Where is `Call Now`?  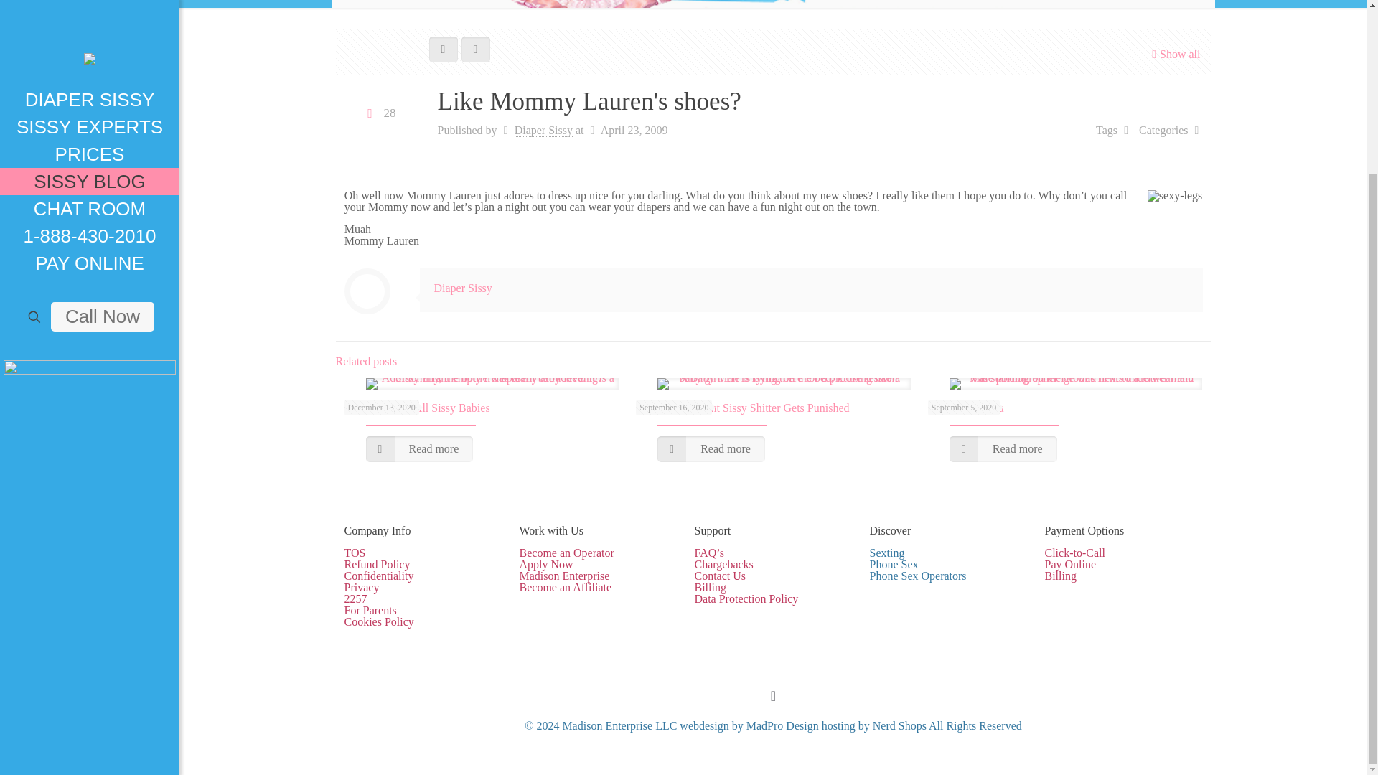
Call Now is located at coordinates (103, 102).